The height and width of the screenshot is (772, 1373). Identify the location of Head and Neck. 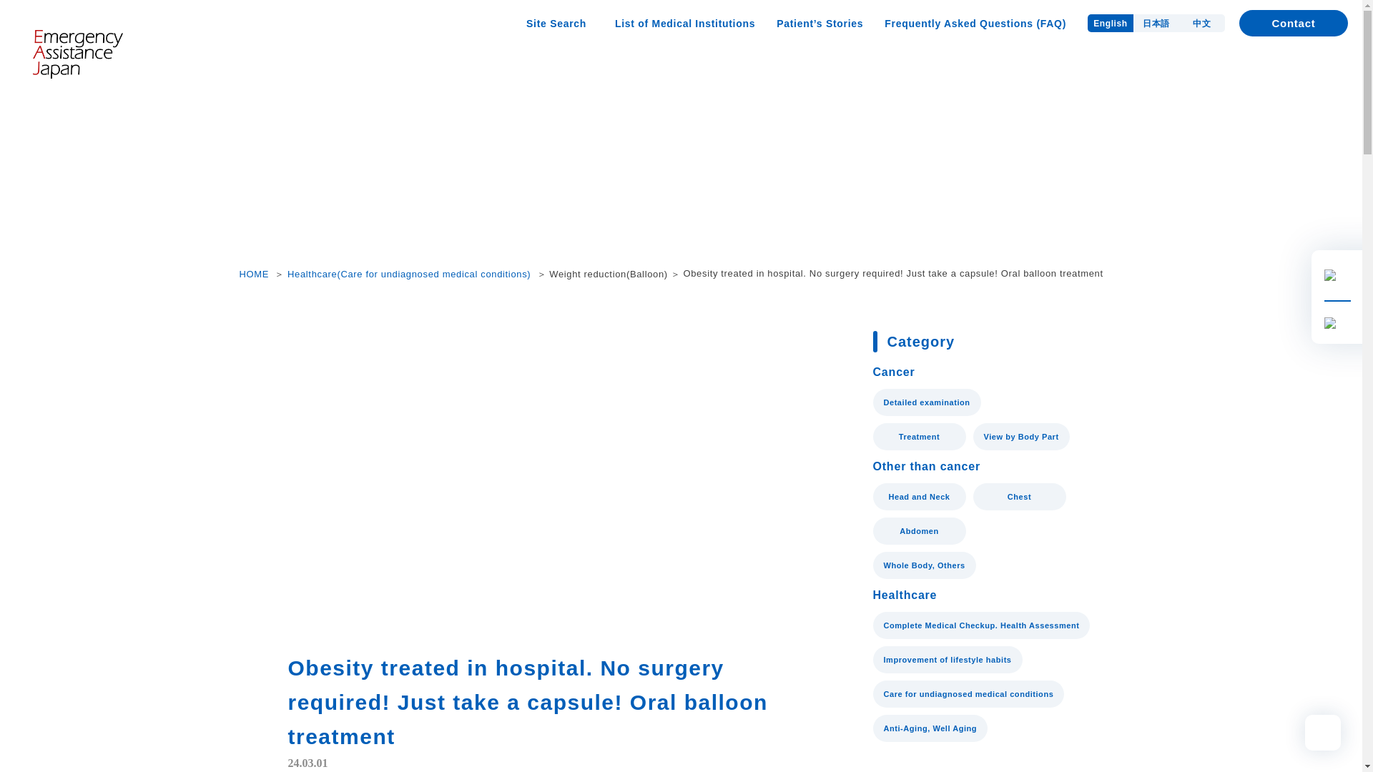
(918, 496).